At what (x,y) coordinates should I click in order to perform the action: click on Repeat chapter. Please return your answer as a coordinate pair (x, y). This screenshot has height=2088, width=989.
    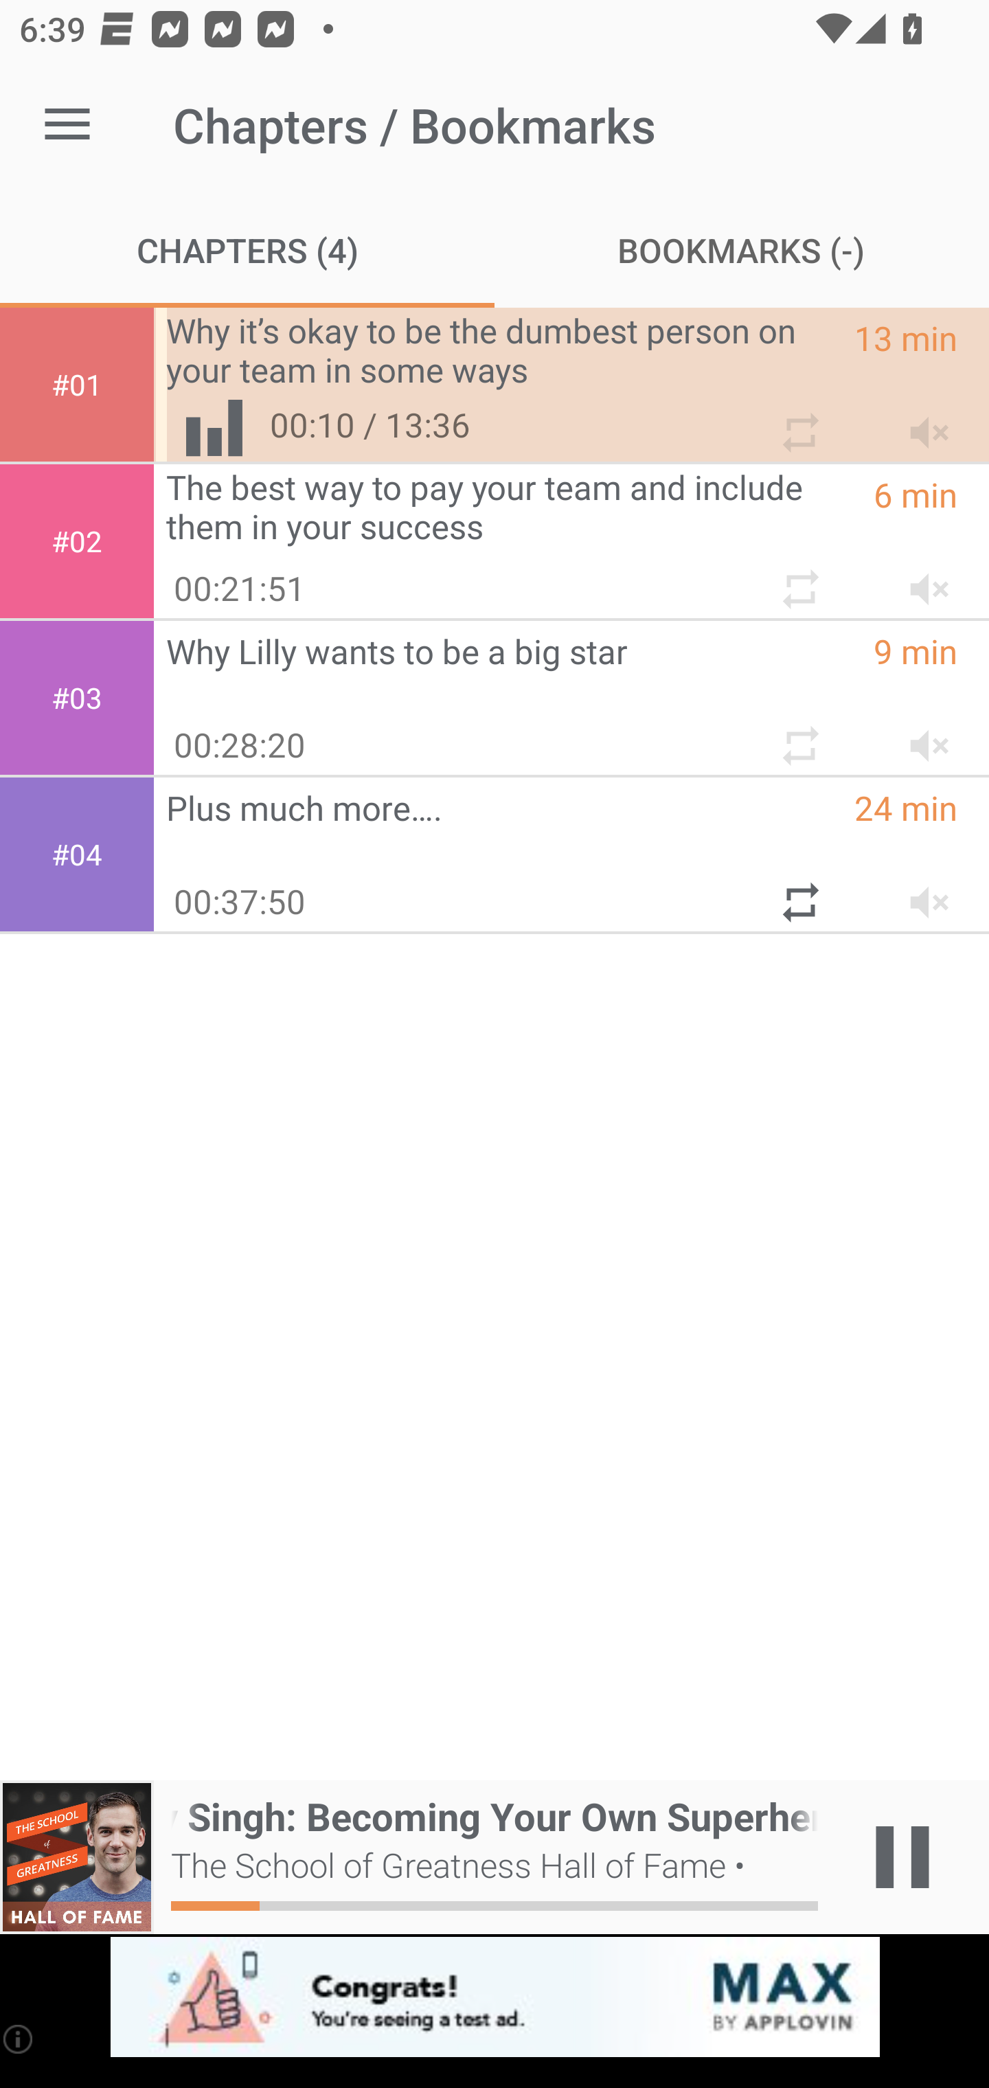
    Looking at the image, I should click on (798, 422).